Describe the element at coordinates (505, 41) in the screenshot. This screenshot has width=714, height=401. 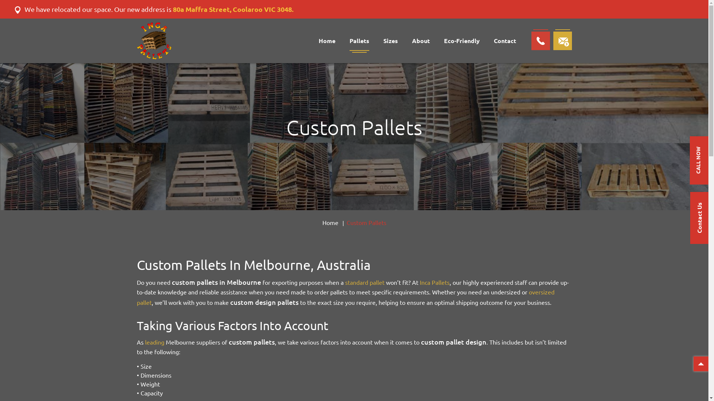
I see `Contact` at that location.